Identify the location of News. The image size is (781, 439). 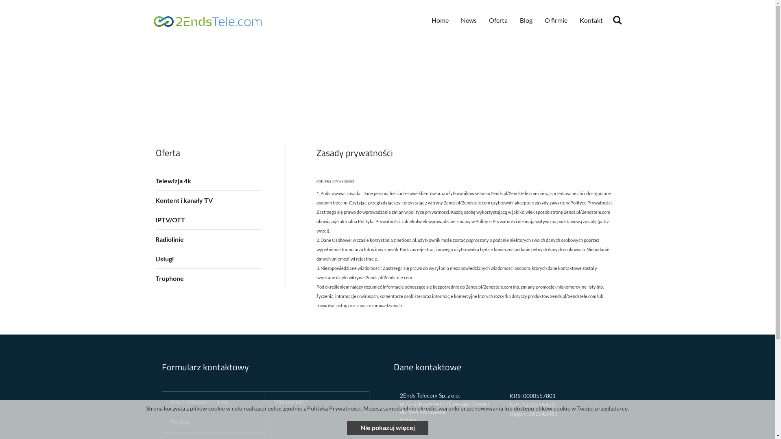
(469, 20).